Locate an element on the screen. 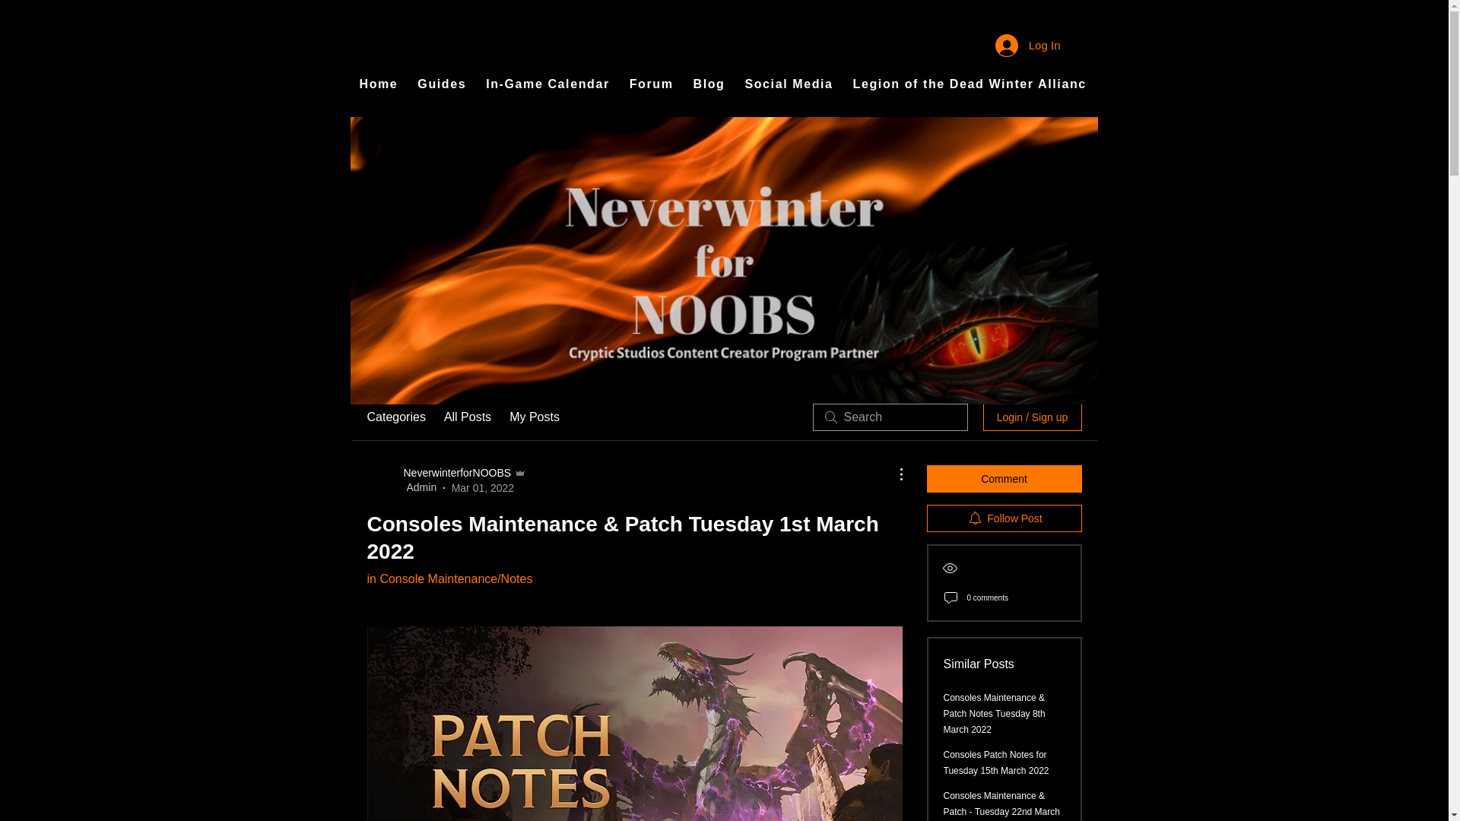 This screenshot has width=1460, height=821. My Posts is located at coordinates (534, 417).